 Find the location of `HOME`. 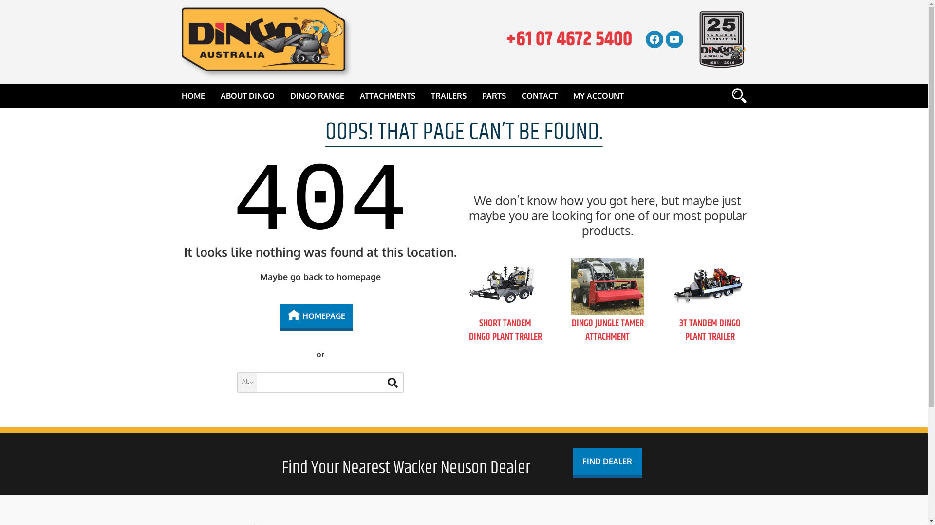

HOME is located at coordinates (197, 96).